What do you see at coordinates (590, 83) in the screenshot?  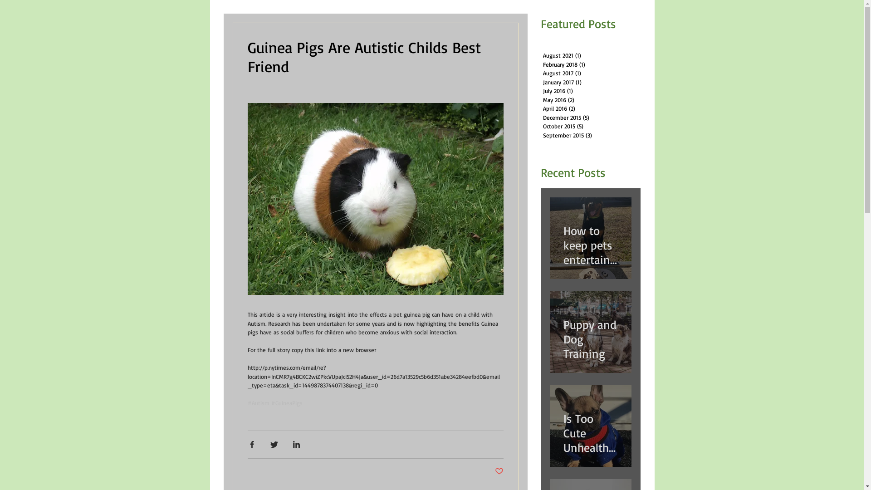 I see `January 2017 (1)` at bounding box center [590, 83].